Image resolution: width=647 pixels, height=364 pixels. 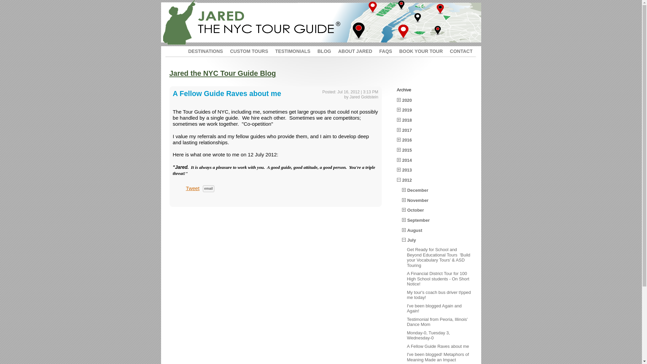 I want to click on DESTINATIONS, so click(x=202, y=50).